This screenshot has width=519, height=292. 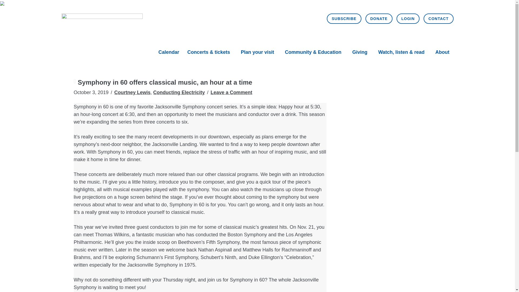 I want to click on Plan your visit, so click(x=257, y=52).